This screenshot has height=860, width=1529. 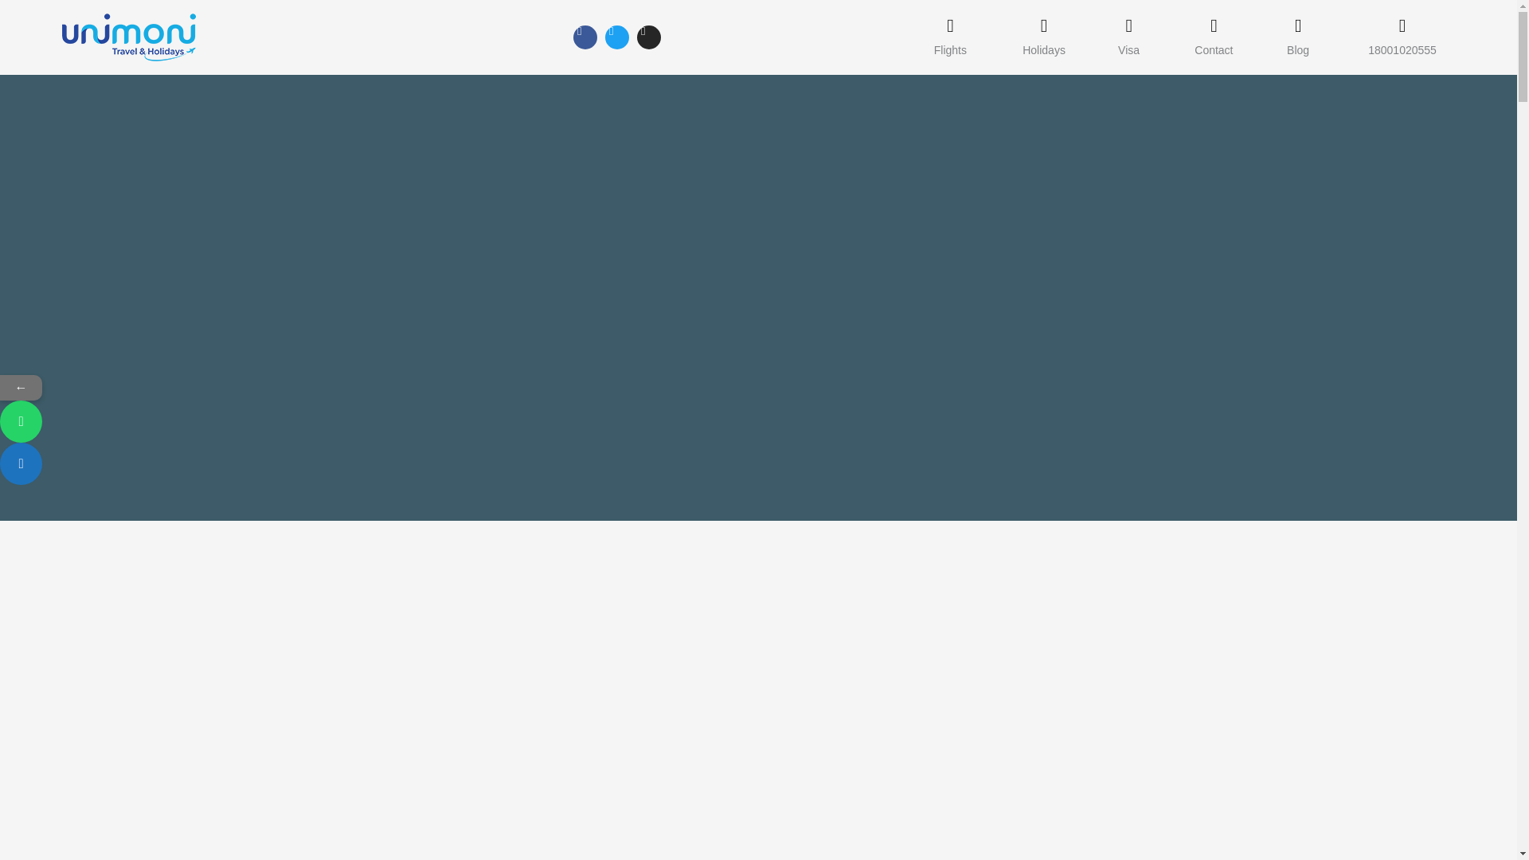 I want to click on Facebook, so click(x=585, y=37).